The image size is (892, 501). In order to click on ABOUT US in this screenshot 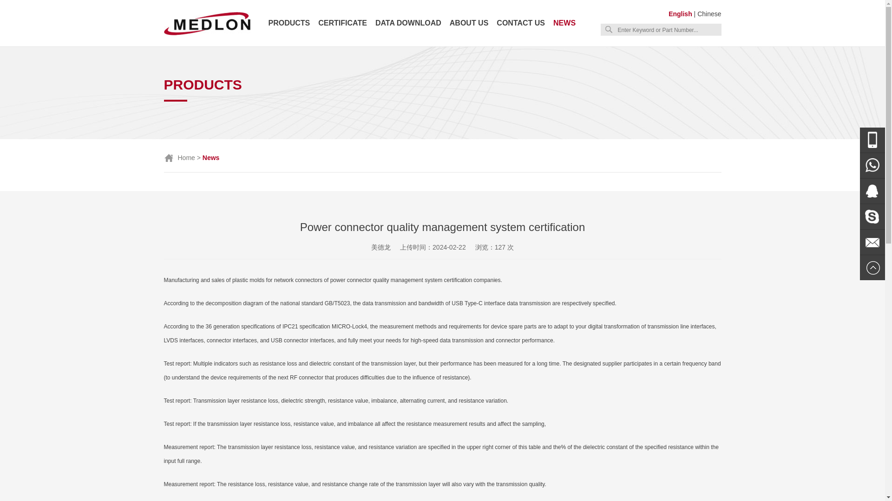, I will do `click(469, 23)`.